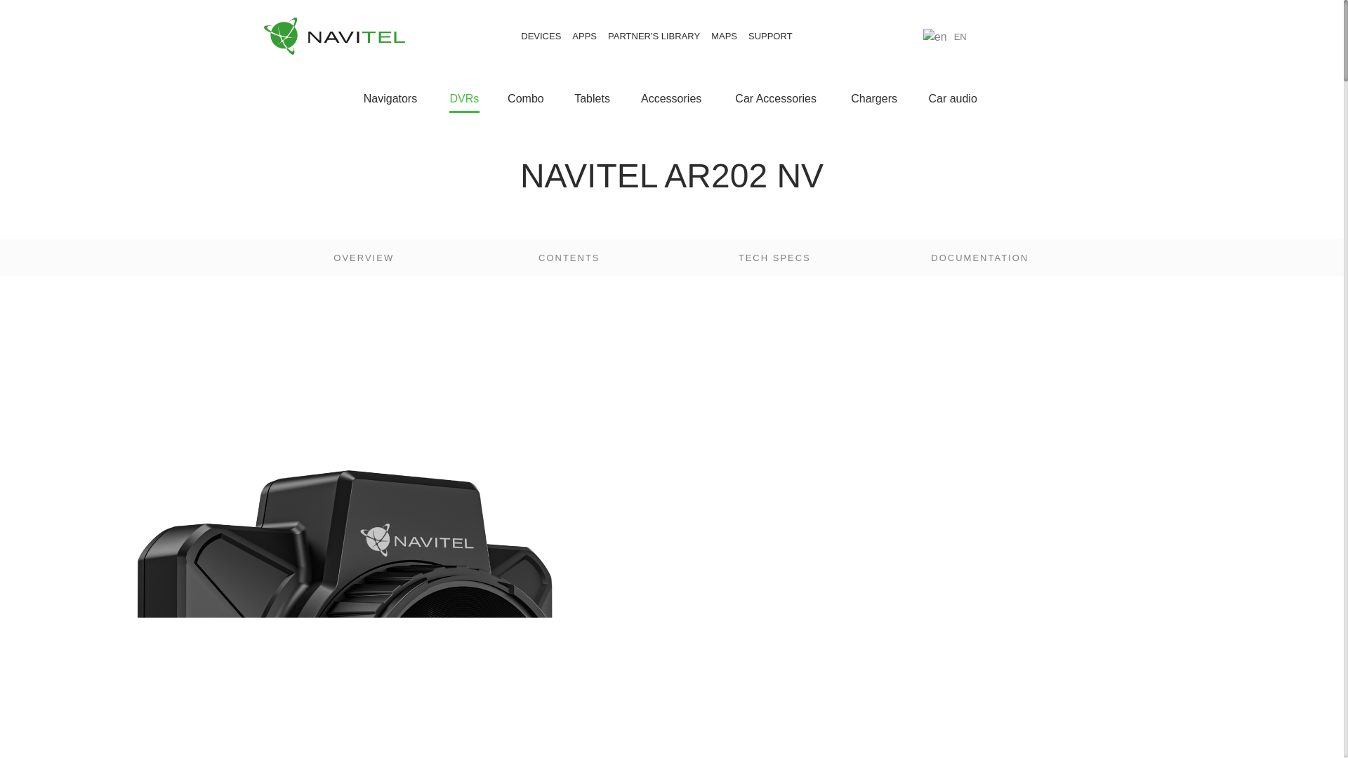 This screenshot has height=758, width=1348. I want to click on Tablets, so click(593, 100).